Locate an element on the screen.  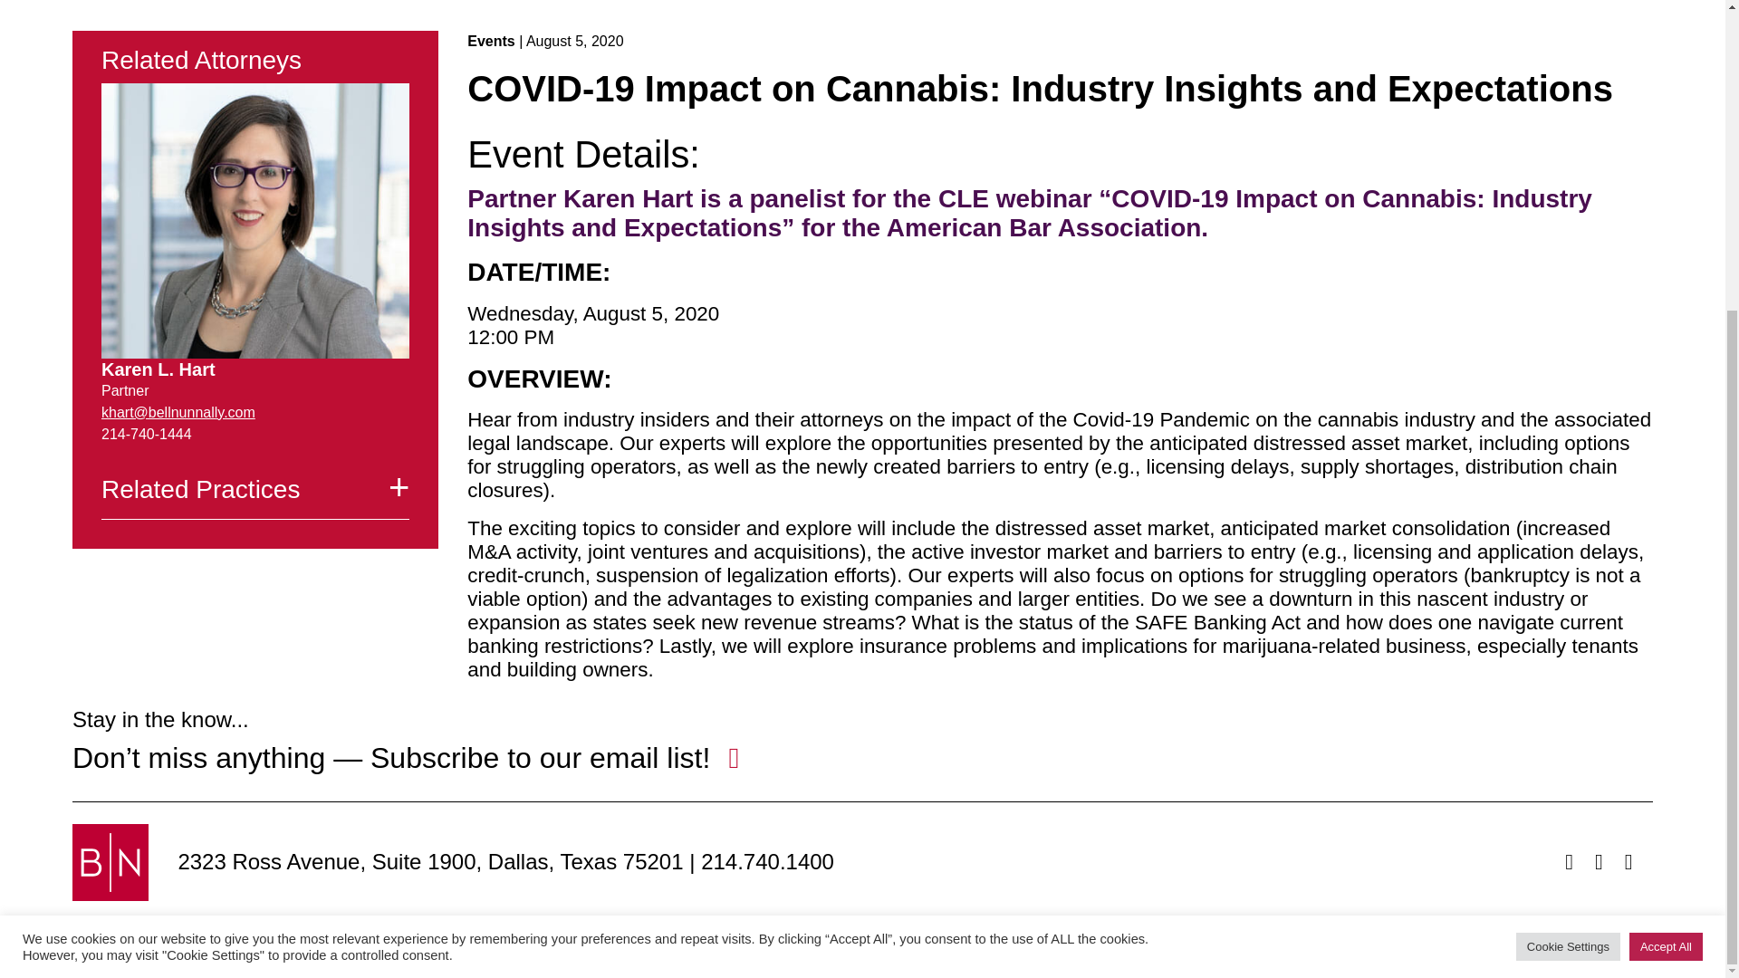
214.740.1400 is located at coordinates (767, 862).